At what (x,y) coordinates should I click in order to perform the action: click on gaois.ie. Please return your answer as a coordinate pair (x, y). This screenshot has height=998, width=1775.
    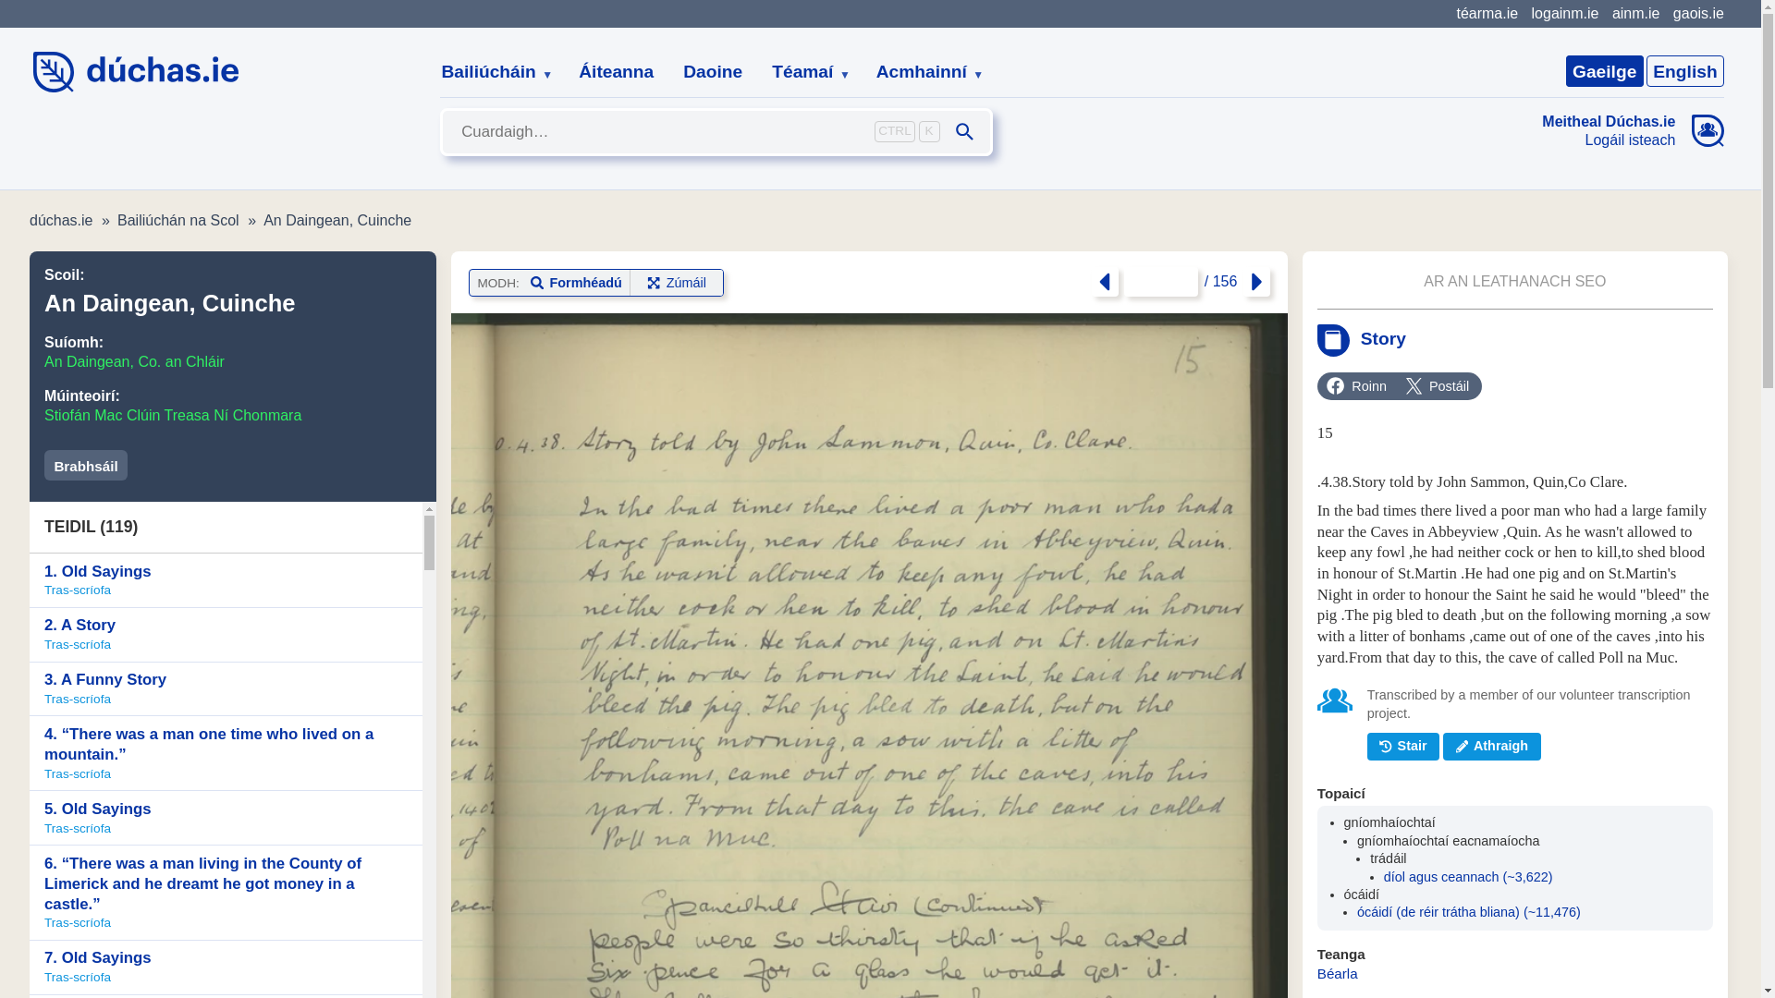
    Looking at the image, I should click on (1698, 13).